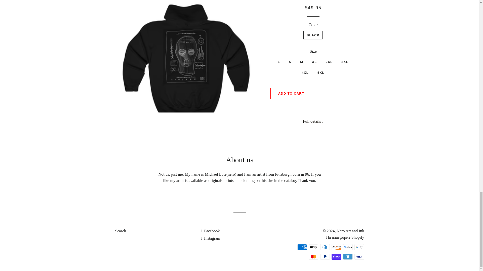 Image resolution: width=483 pixels, height=271 pixels. Describe the element at coordinates (313, 256) in the screenshot. I see `Mastercard` at that location.